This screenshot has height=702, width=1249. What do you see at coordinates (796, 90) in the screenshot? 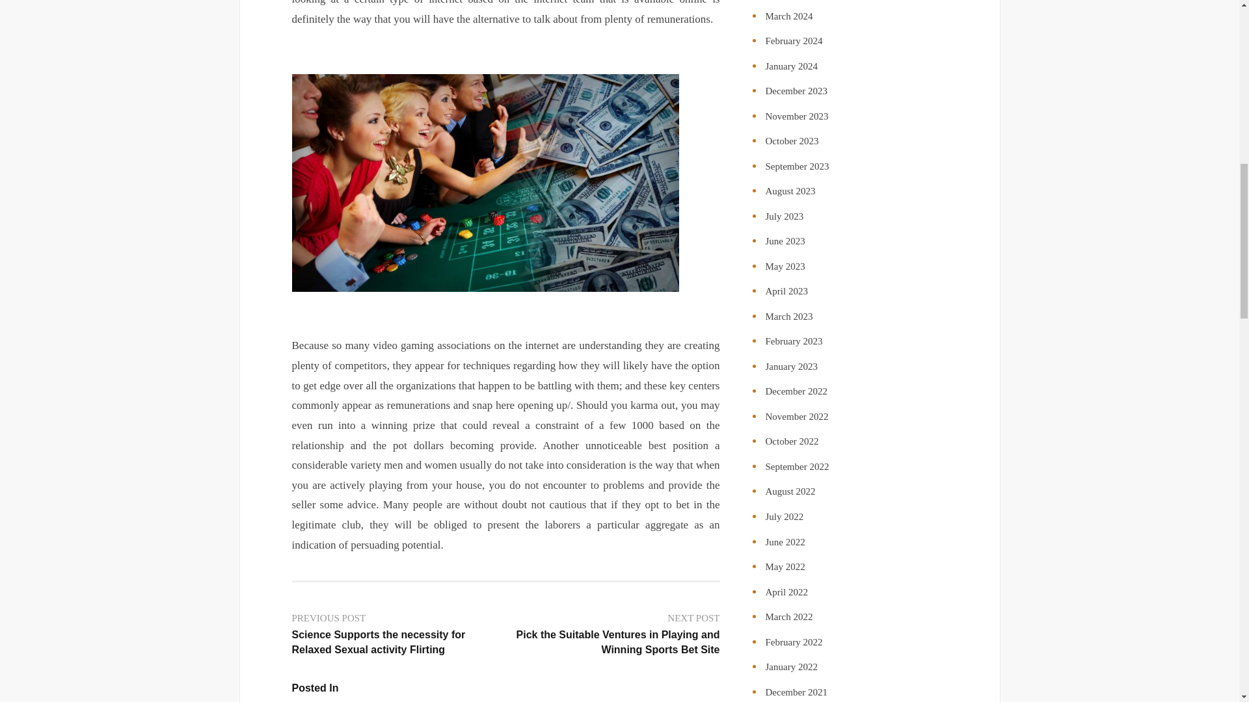
I see `December 2023` at bounding box center [796, 90].